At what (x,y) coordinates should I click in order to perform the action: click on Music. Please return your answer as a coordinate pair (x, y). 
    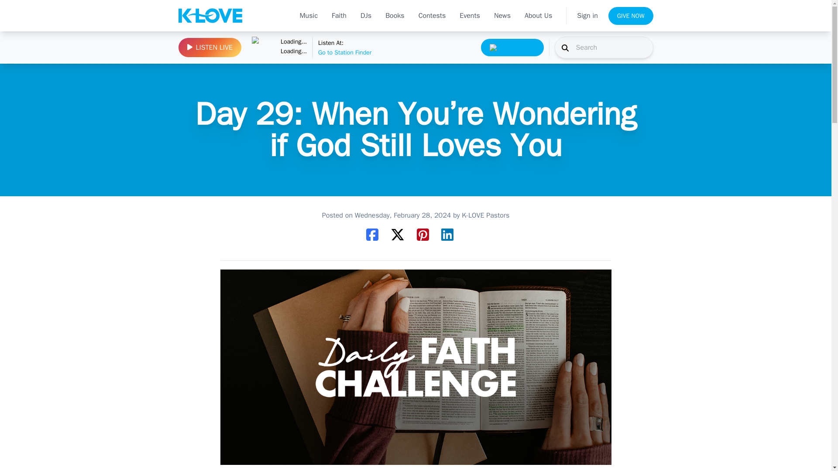
    Looking at the image, I should click on (309, 16).